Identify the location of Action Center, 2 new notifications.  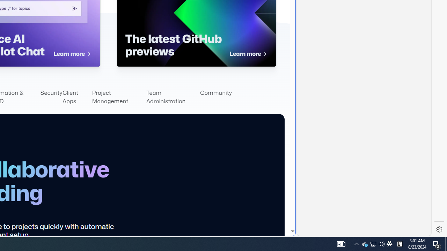
(437, 244).